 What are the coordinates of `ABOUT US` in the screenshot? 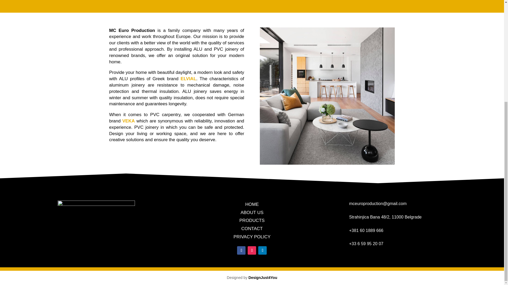 It's located at (252, 212).